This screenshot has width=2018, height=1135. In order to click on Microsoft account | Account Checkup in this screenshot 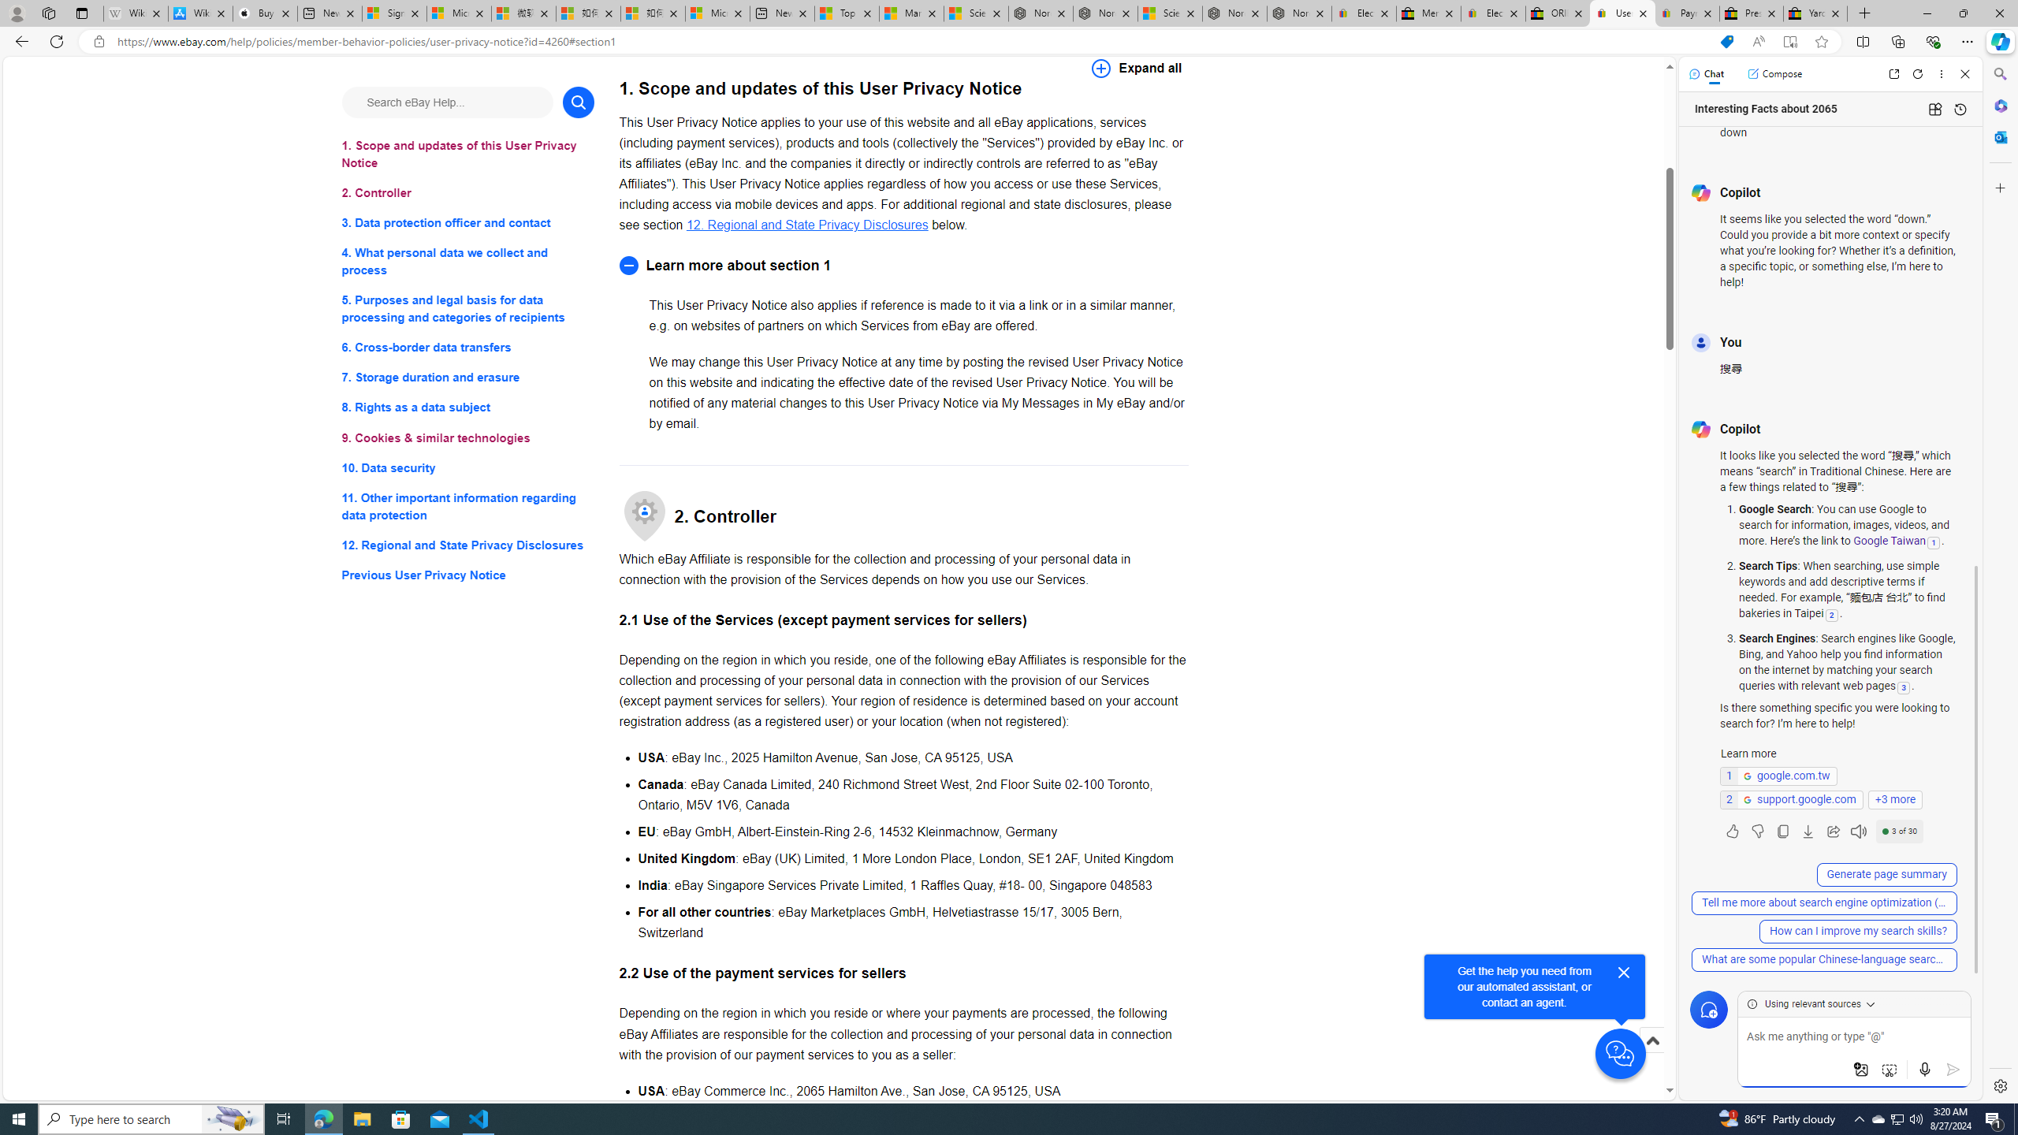, I will do `click(717, 13)`.